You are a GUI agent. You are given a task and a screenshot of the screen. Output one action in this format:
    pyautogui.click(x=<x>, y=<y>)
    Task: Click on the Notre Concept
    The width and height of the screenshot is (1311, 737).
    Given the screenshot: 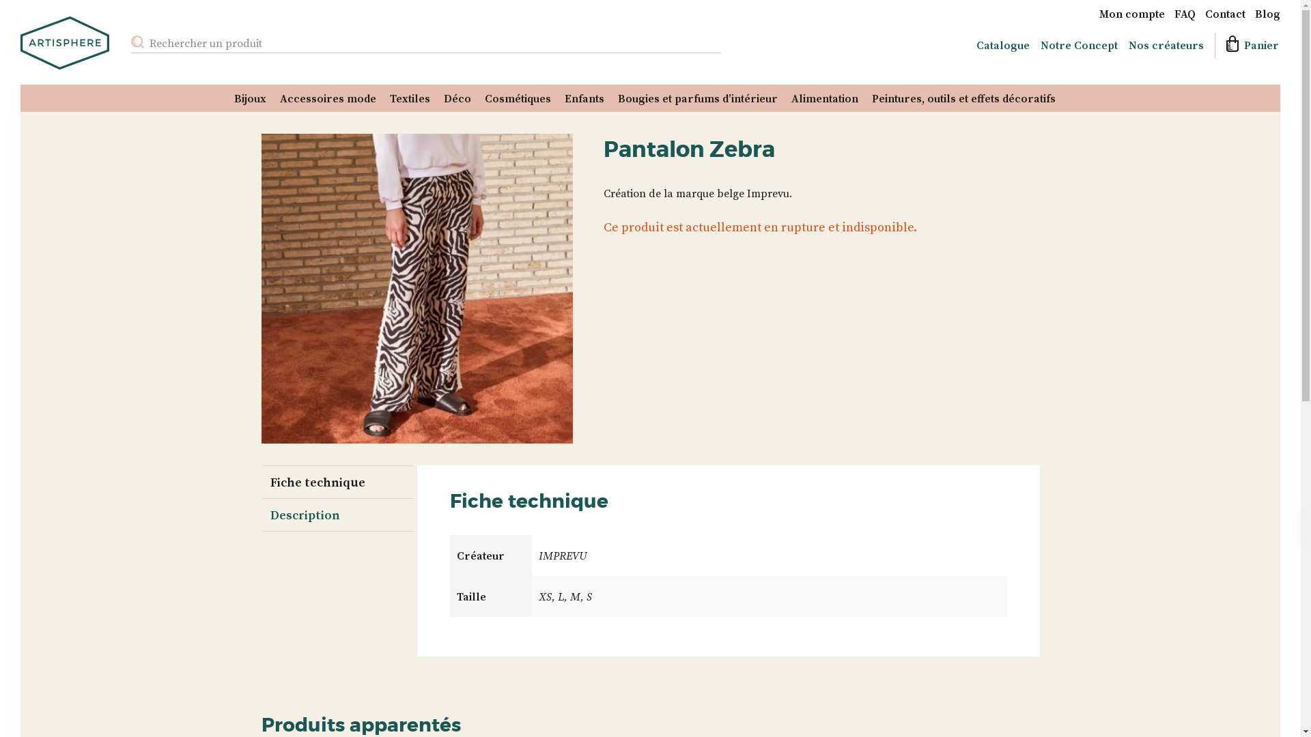 What is the action you would take?
    pyautogui.click(x=1079, y=45)
    